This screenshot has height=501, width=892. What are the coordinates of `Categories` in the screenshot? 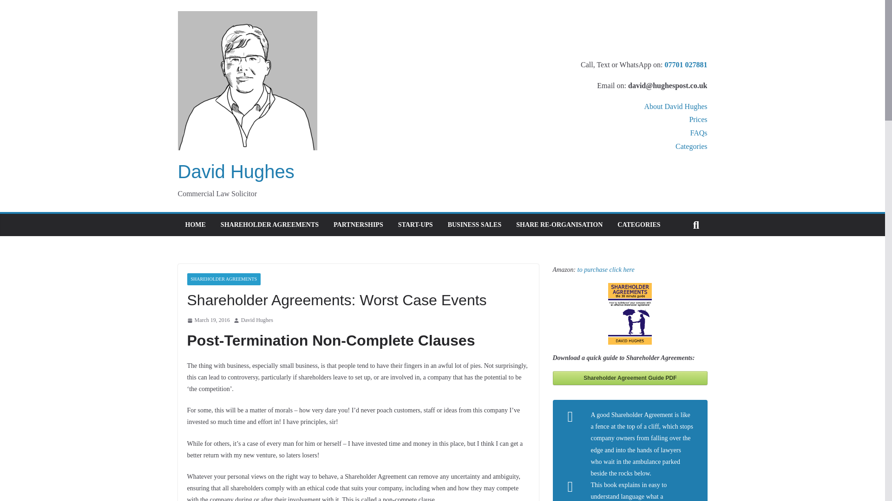 It's located at (691, 146).